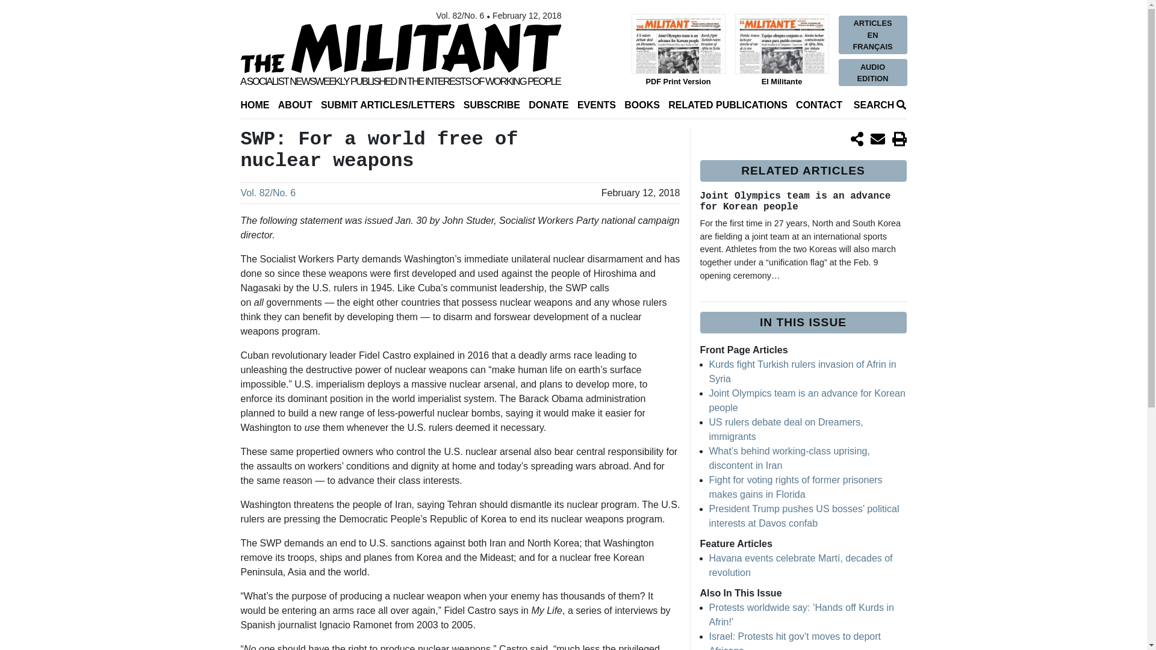  I want to click on Donate, so click(548, 105).